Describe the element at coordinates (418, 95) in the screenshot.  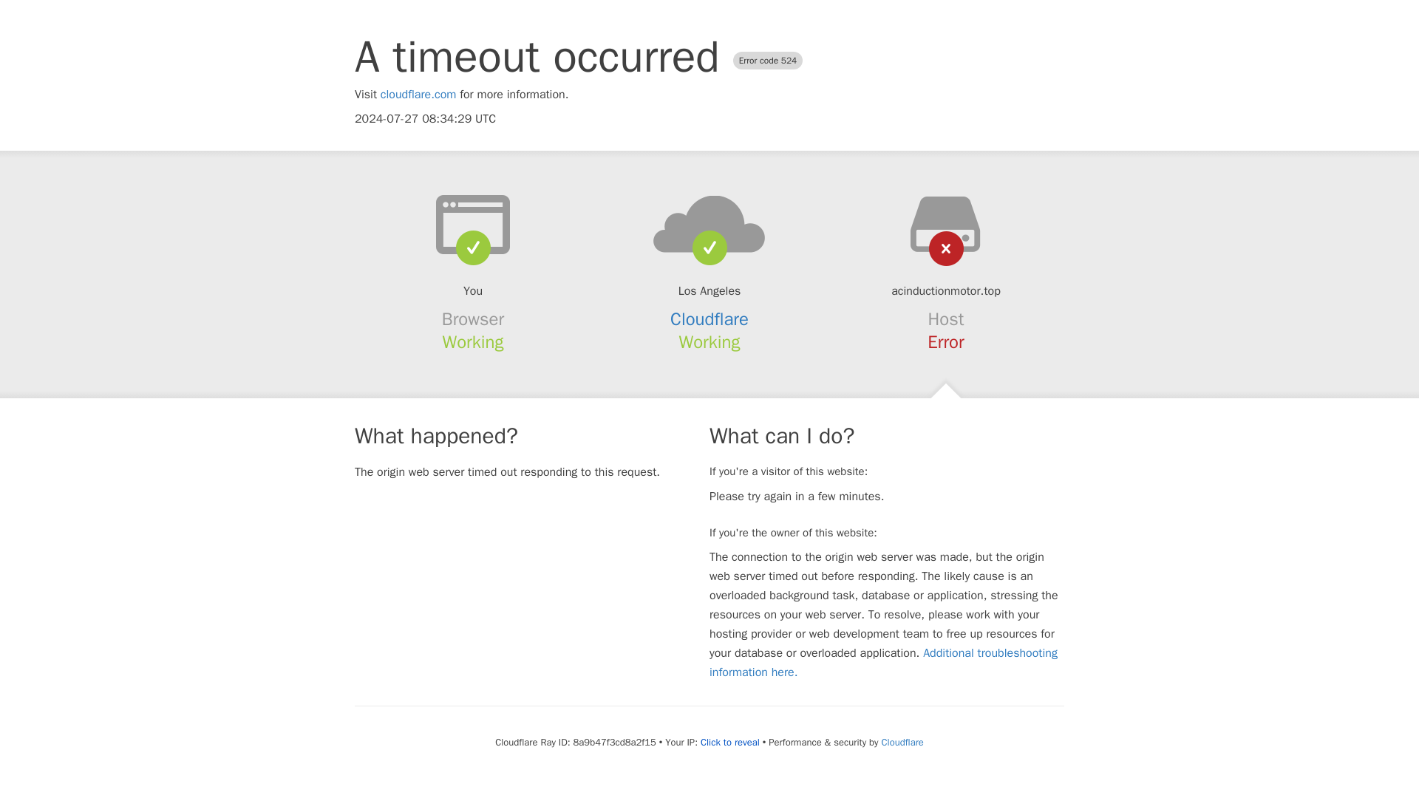
I see `cloudflare.com` at that location.